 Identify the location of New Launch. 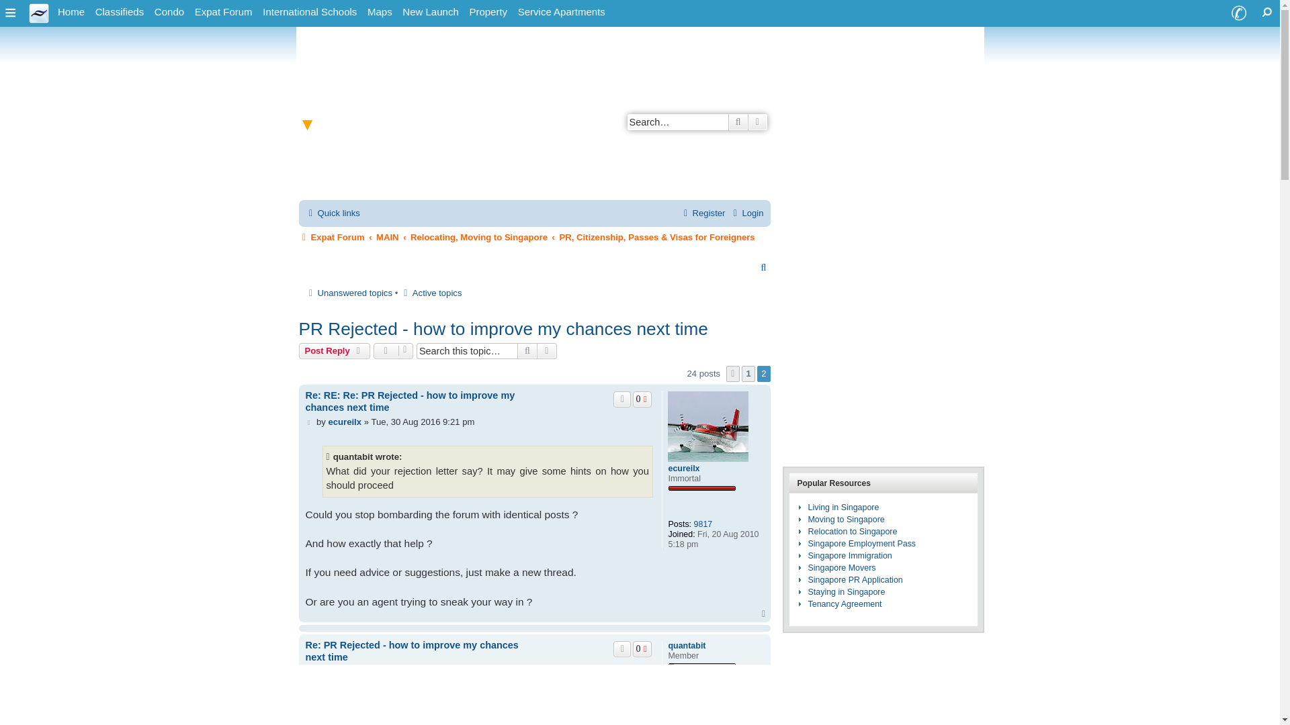
(430, 12).